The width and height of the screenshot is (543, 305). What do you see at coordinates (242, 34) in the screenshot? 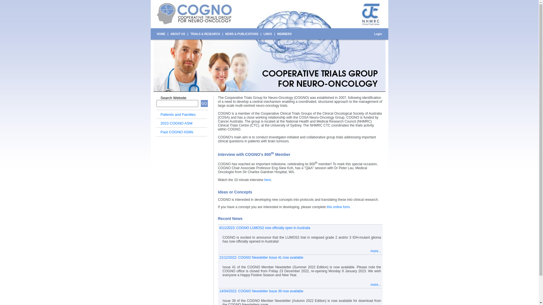
I see `NEWS & PUBLICATIONS` at bounding box center [242, 34].